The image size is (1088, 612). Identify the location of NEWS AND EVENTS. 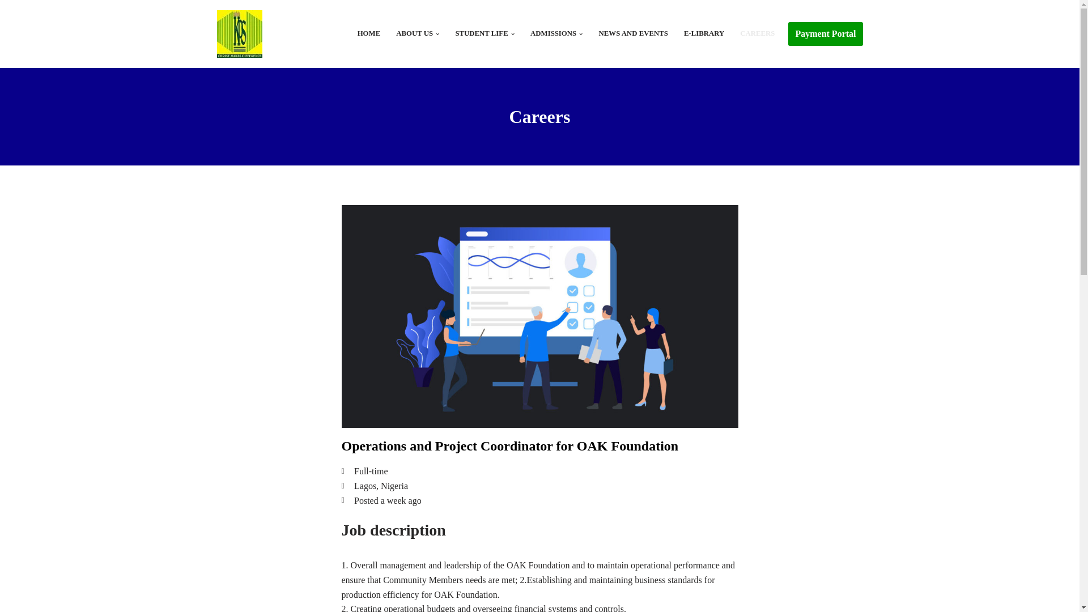
(634, 34).